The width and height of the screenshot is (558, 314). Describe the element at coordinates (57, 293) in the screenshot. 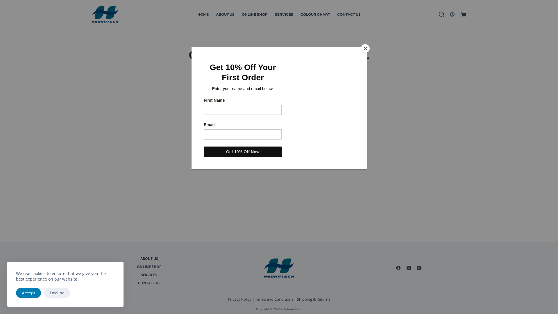

I see `Decline` at that location.